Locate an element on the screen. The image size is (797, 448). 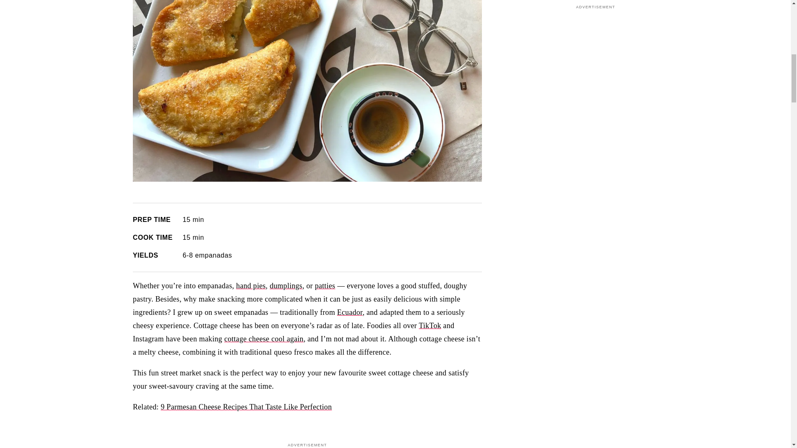
cottage cheese cool again is located at coordinates (264, 338).